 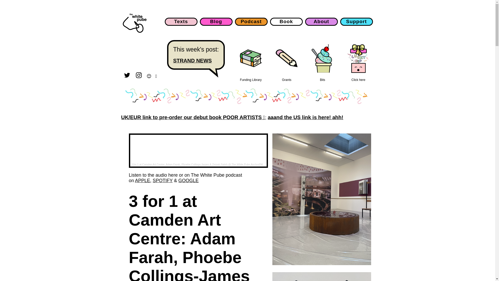 I want to click on Blog, so click(x=216, y=22).